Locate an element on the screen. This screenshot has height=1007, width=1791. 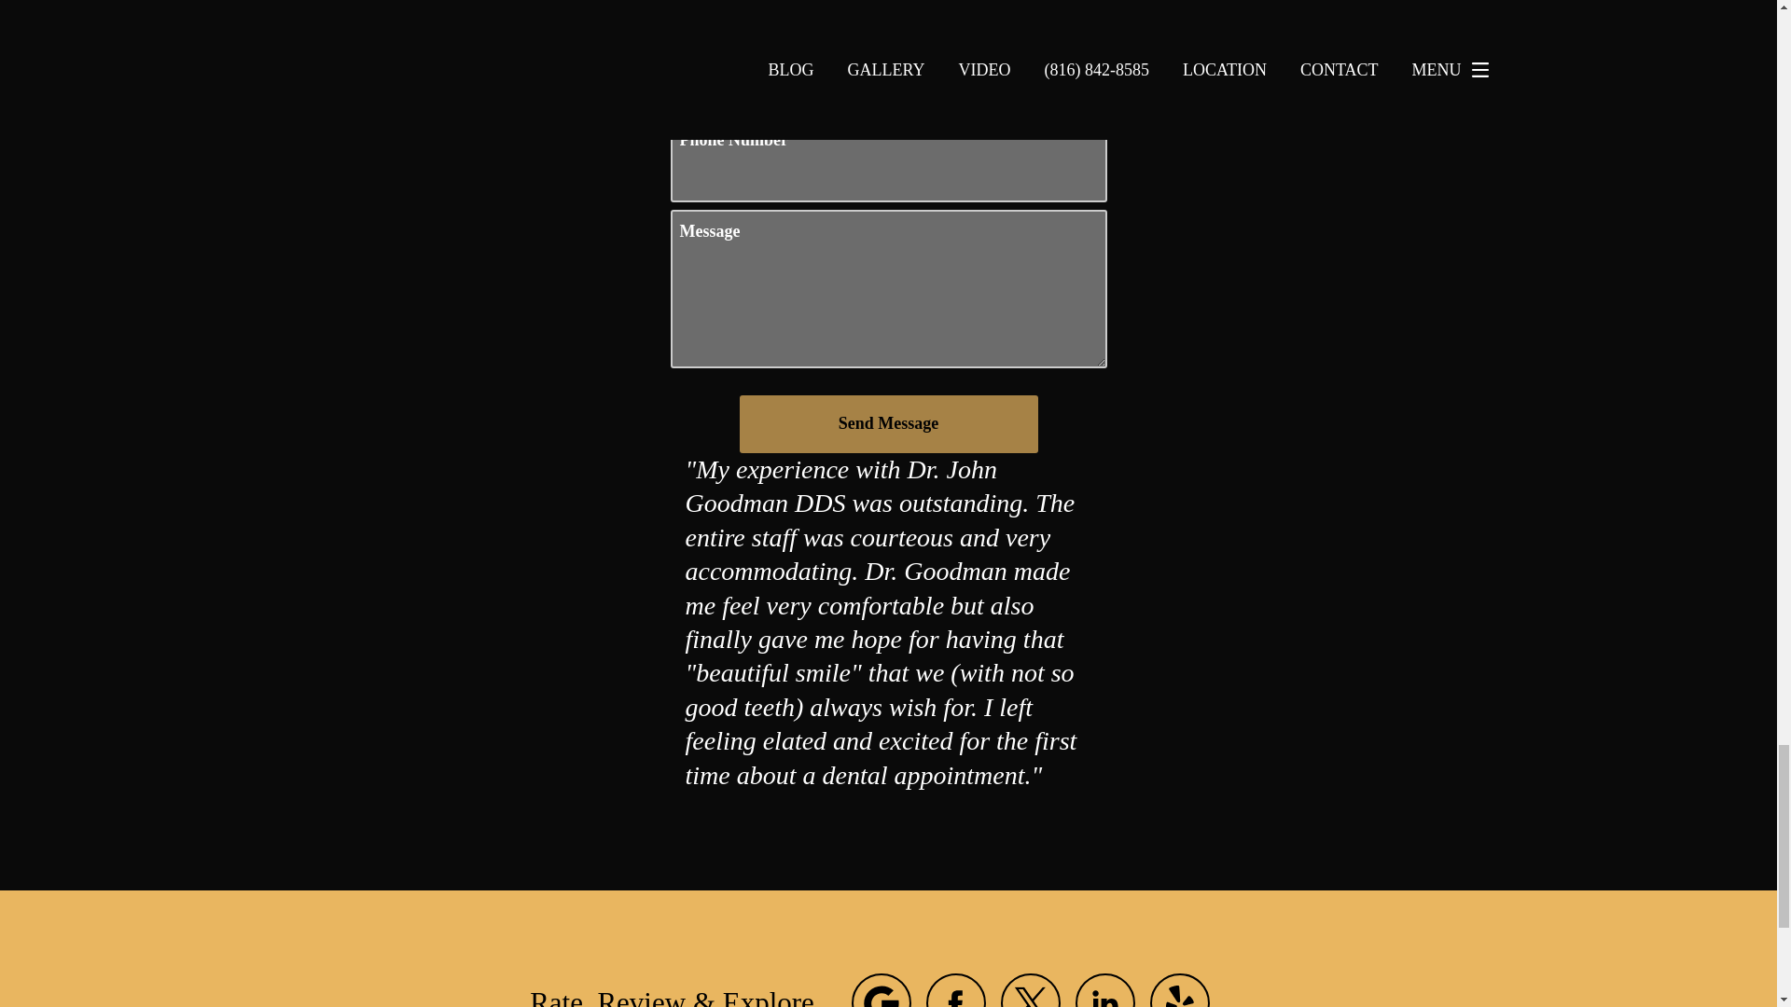
Facebook is located at coordinates (955, 990).